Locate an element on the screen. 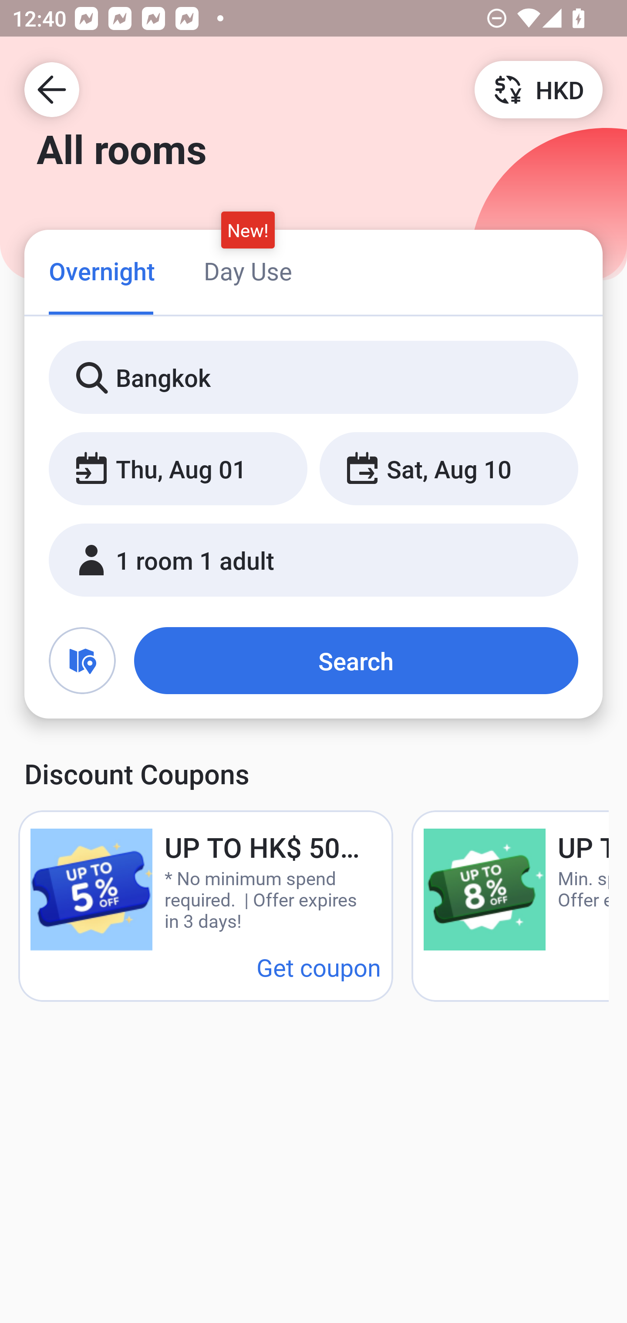 The width and height of the screenshot is (627, 1323). 1 room 1 adult is located at coordinates (313, 560).